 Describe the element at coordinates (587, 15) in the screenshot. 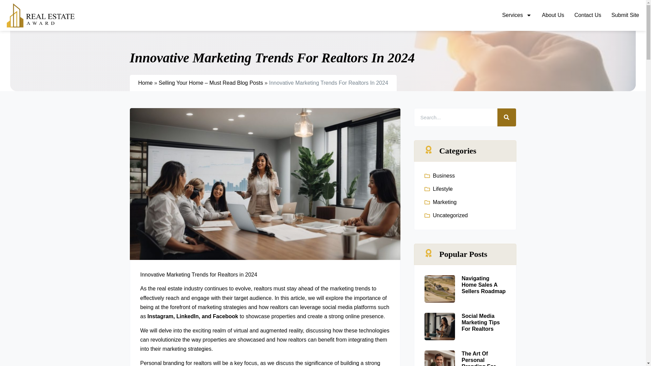

I see `Contact Us` at that location.